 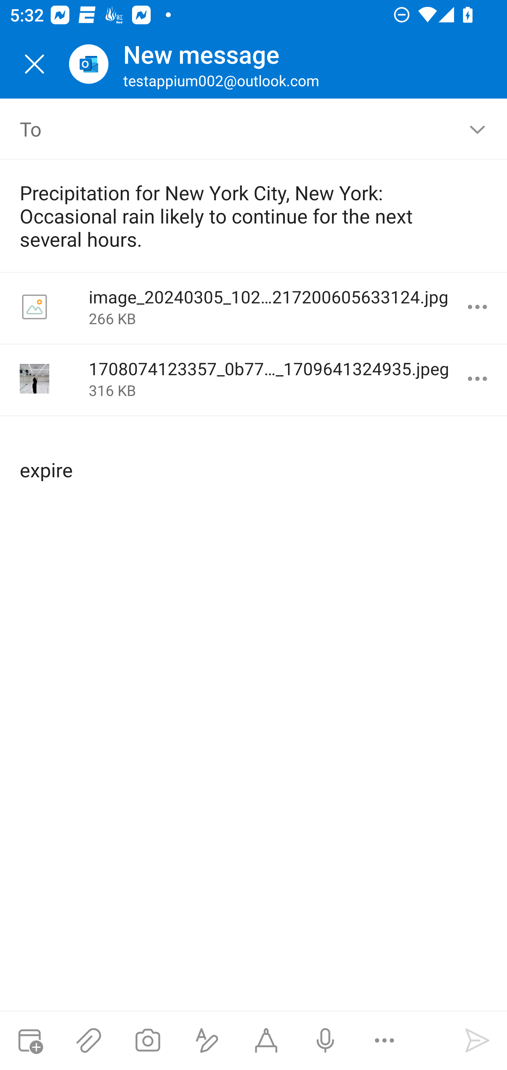 I want to click on More options, so click(x=384, y=1040).